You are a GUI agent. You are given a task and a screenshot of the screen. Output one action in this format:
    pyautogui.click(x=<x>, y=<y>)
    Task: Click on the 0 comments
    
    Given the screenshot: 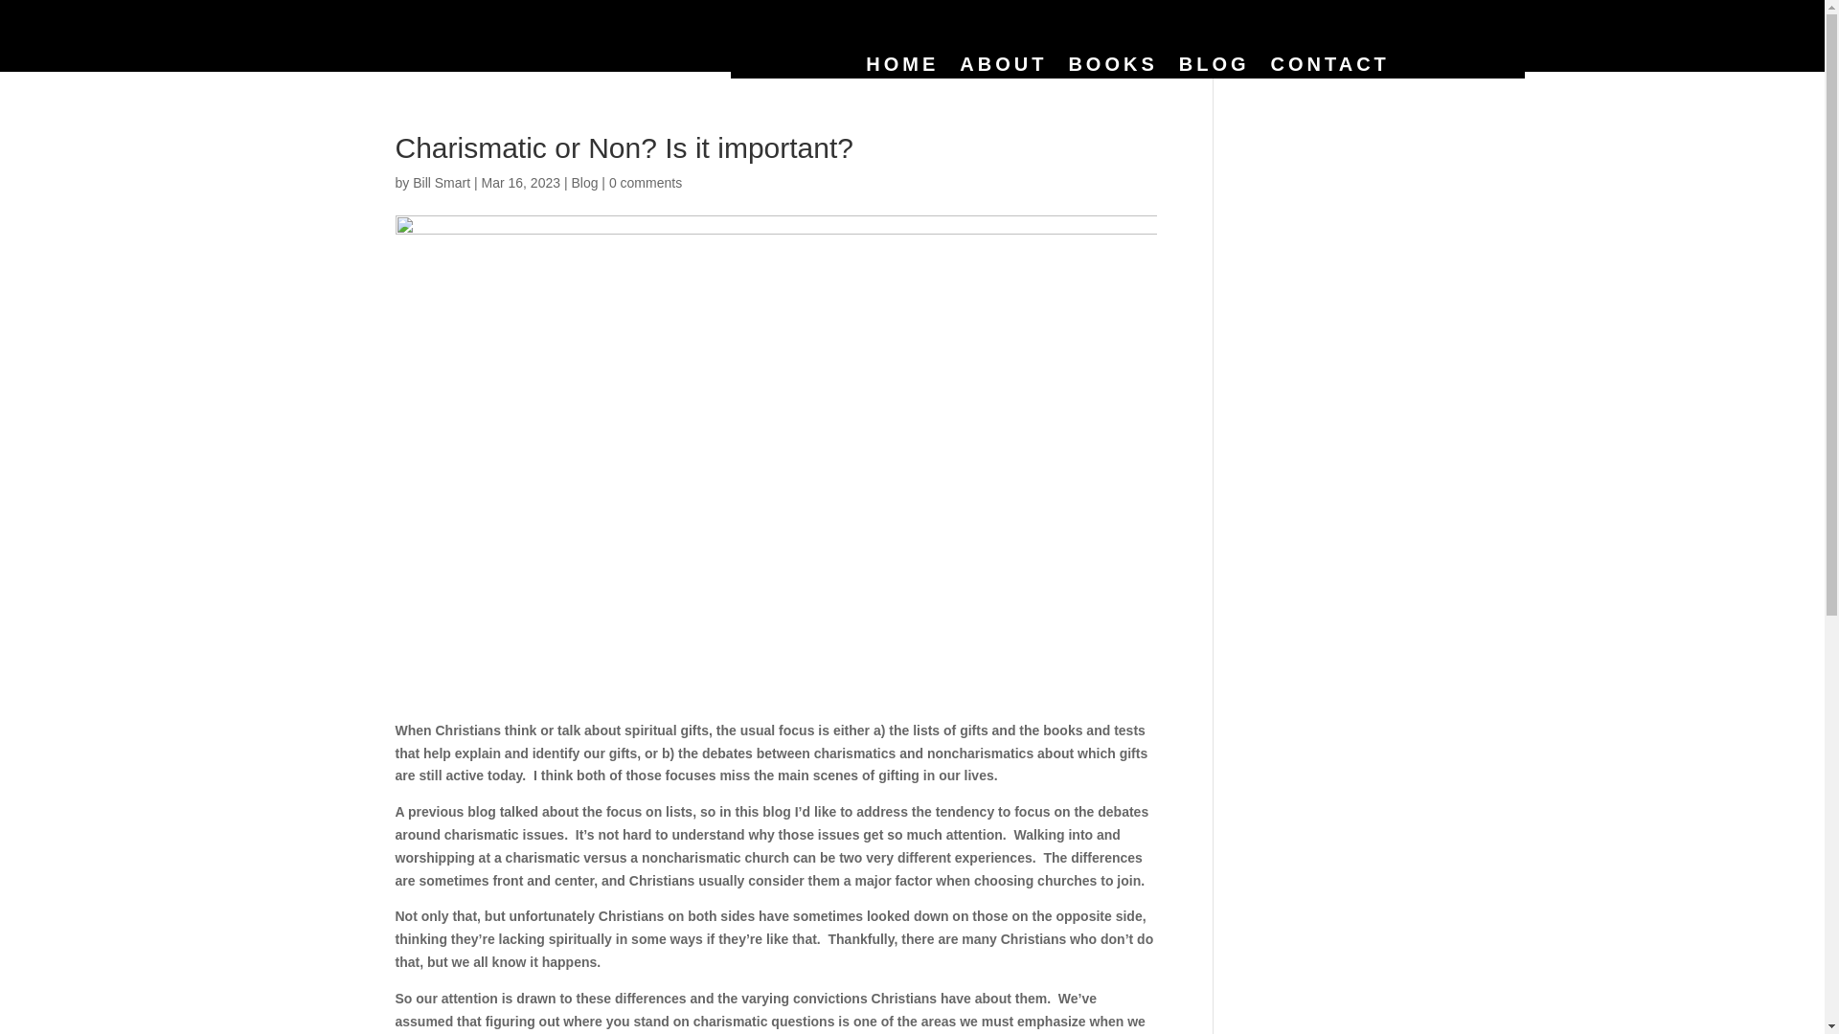 What is the action you would take?
    pyautogui.click(x=646, y=182)
    